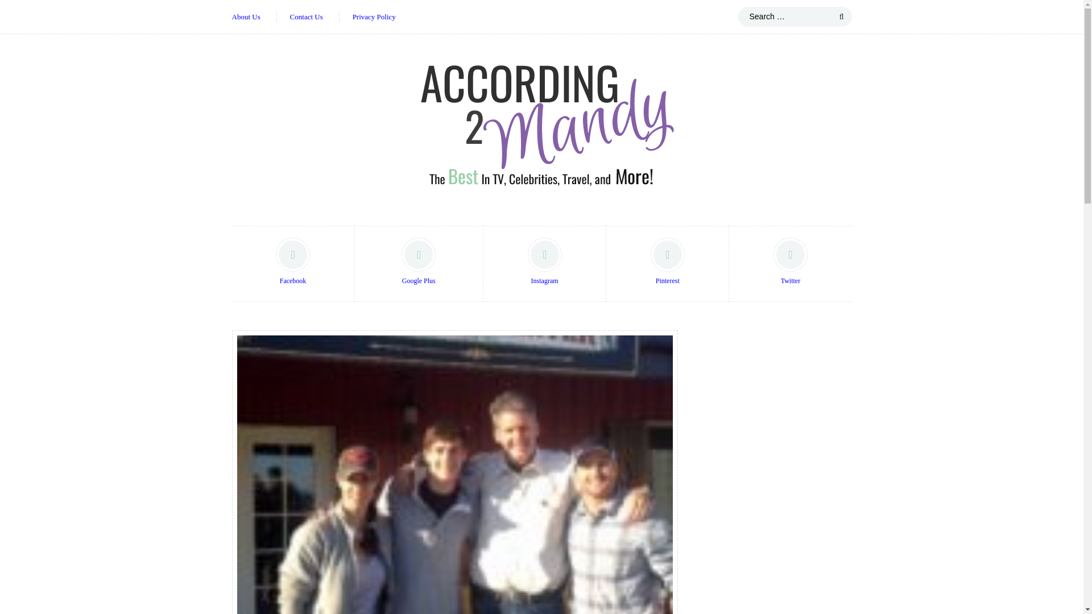  What do you see at coordinates (374, 17) in the screenshot?
I see `Privacy Policy` at bounding box center [374, 17].